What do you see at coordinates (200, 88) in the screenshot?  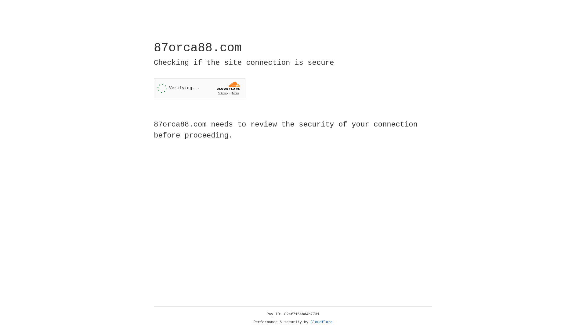 I see `Widget containing a Cloudflare security challenge` at bounding box center [200, 88].